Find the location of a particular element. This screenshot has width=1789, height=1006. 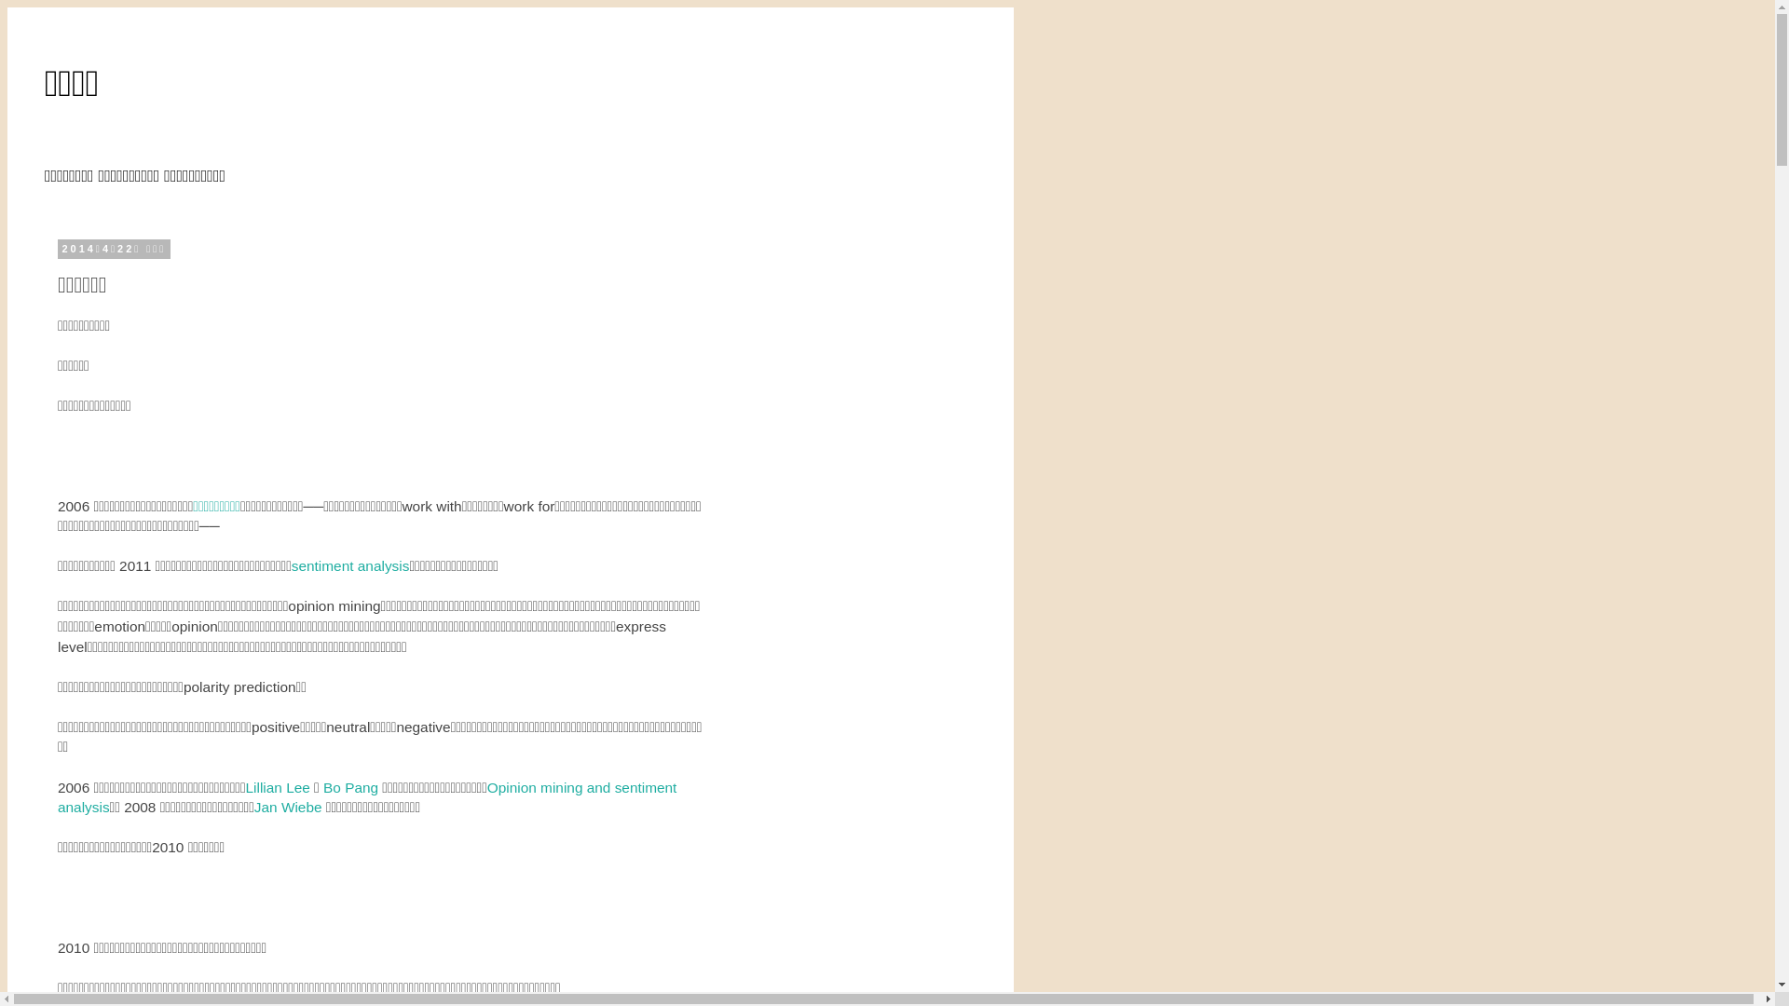

Jan Wiebe is located at coordinates (289, 807).